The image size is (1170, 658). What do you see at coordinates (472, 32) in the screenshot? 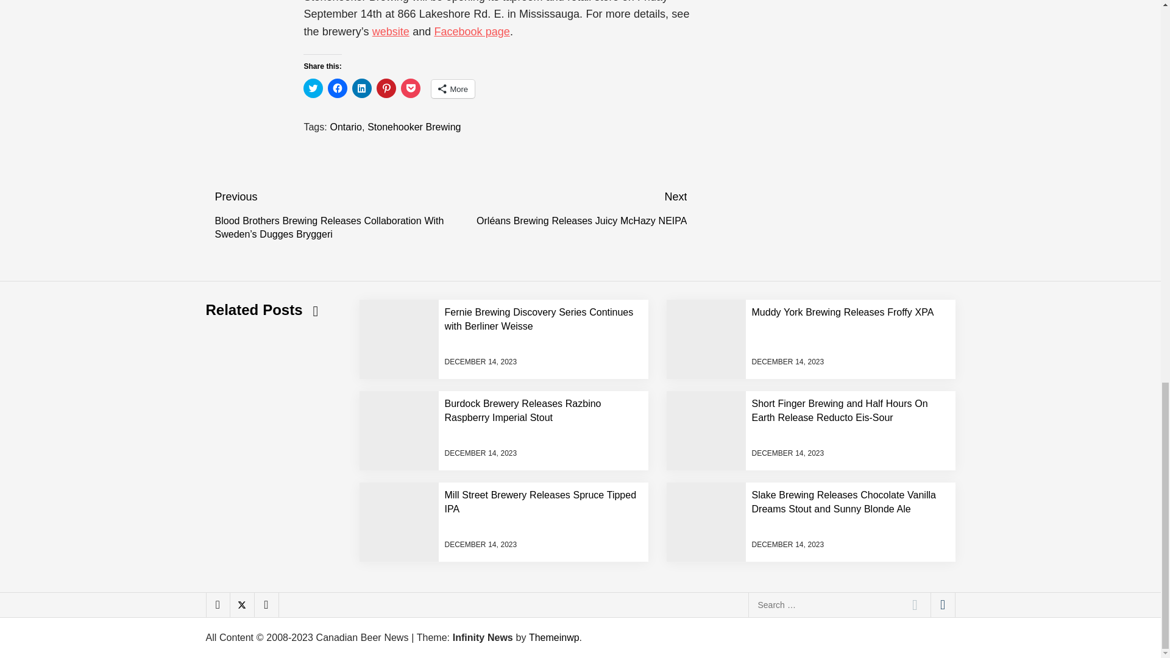
I see `Facebook page` at bounding box center [472, 32].